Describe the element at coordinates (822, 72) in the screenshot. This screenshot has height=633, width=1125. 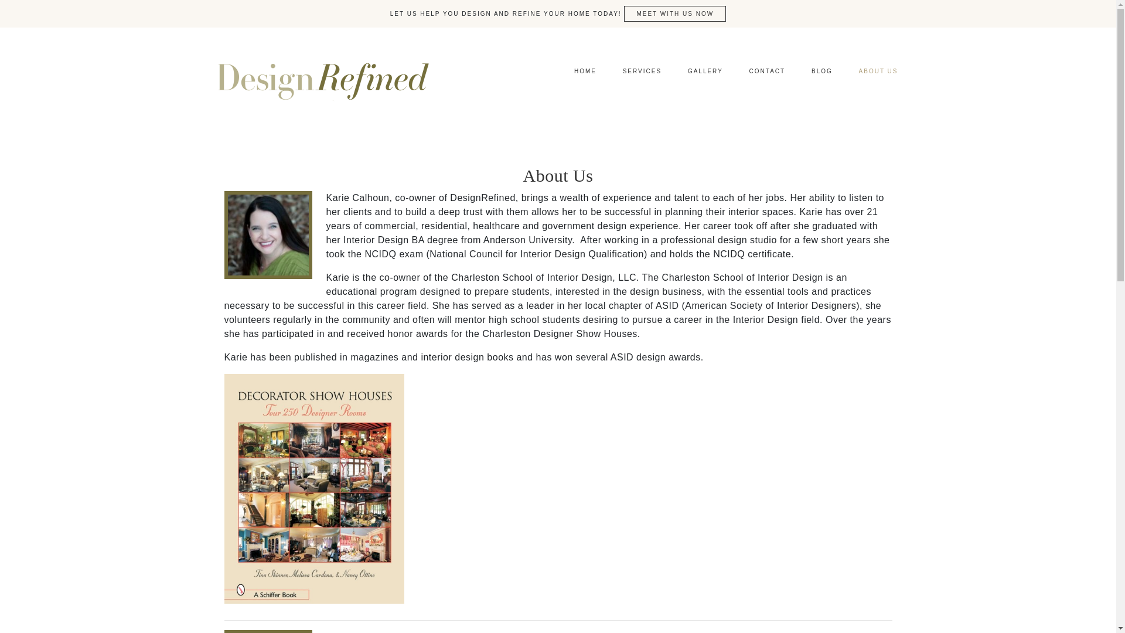
I see `BLOG` at that location.